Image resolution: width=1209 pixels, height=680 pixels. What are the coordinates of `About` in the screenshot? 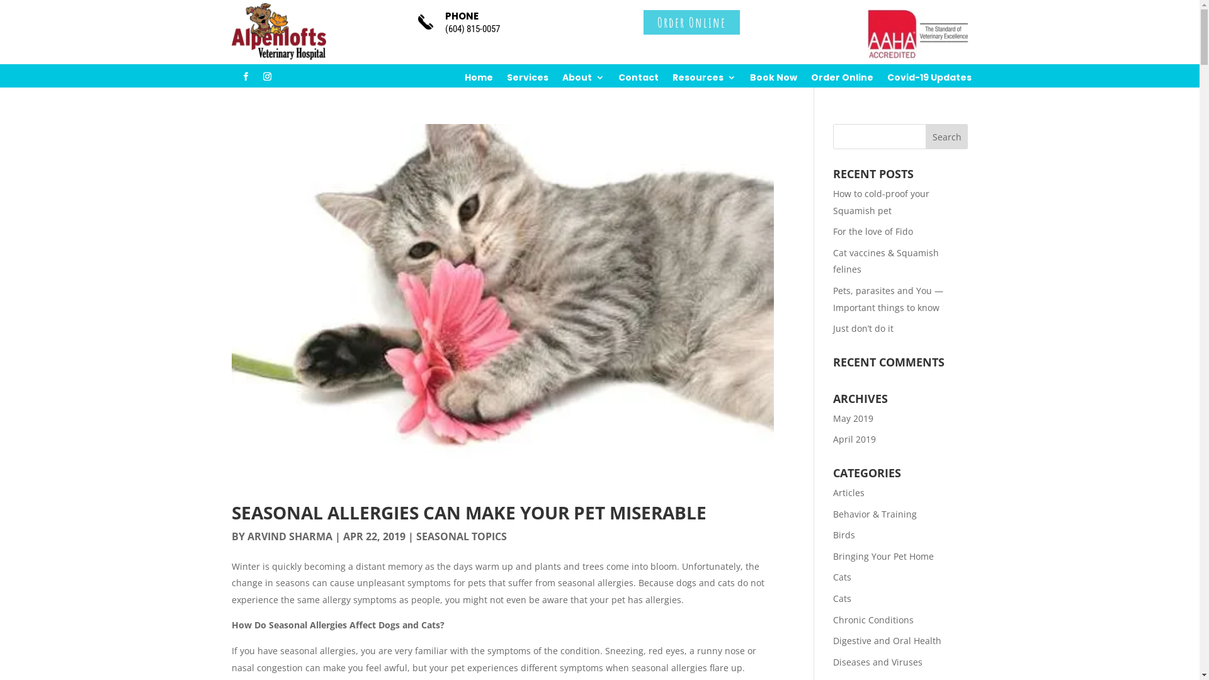 It's located at (583, 80).